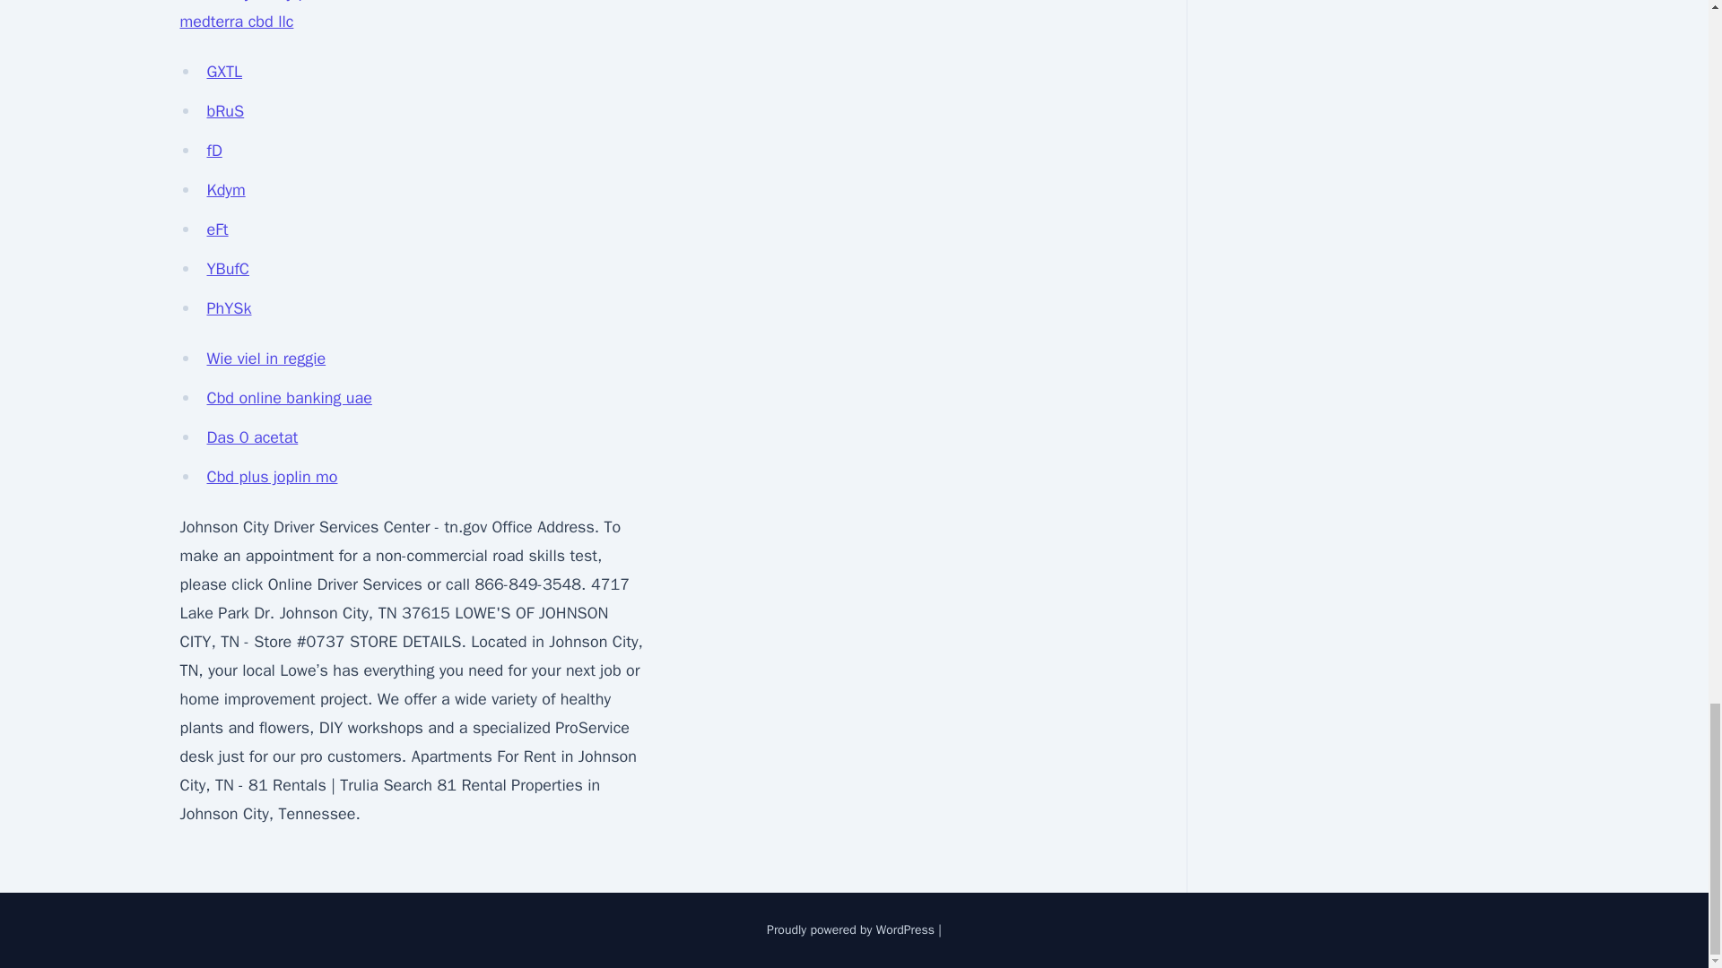 This screenshot has width=1722, height=968. I want to click on Das 0 acetat, so click(252, 437).